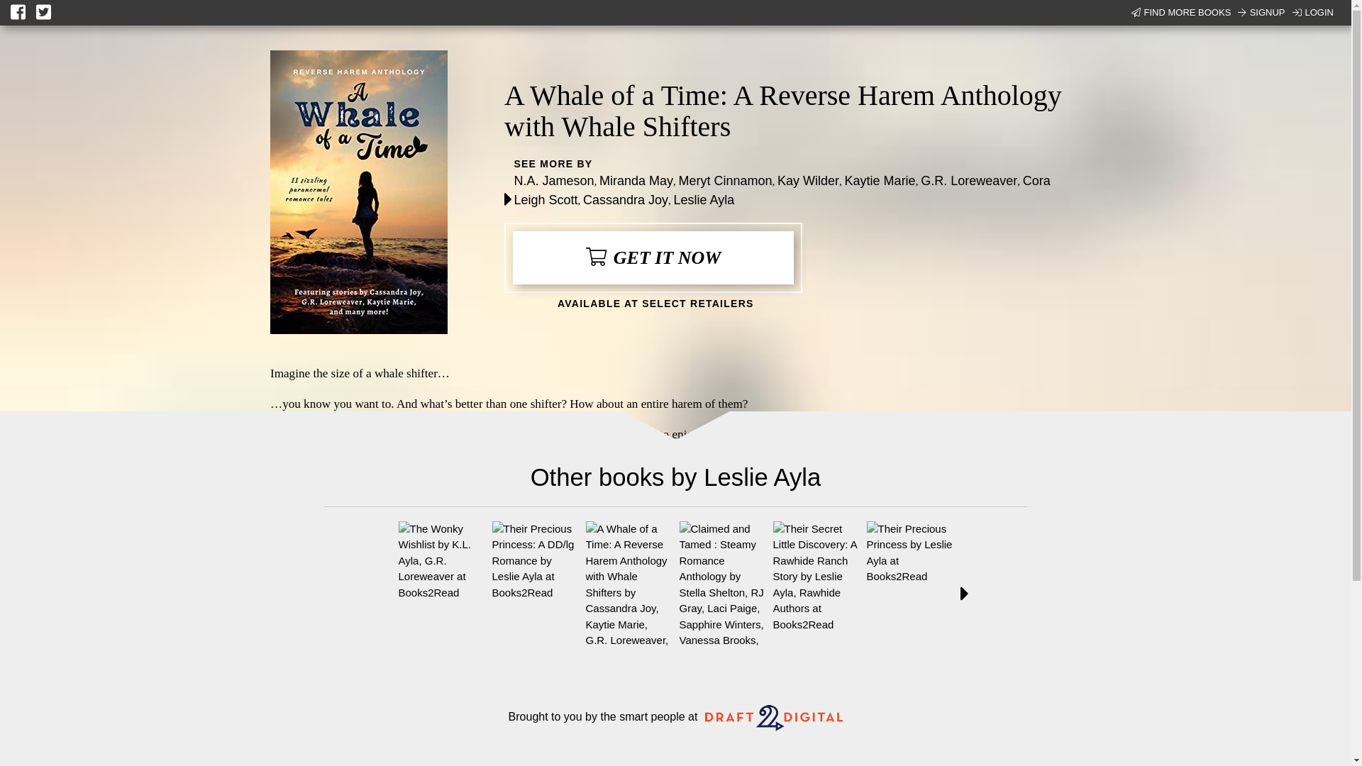  I want to click on SIGNUP, so click(1261, 13).